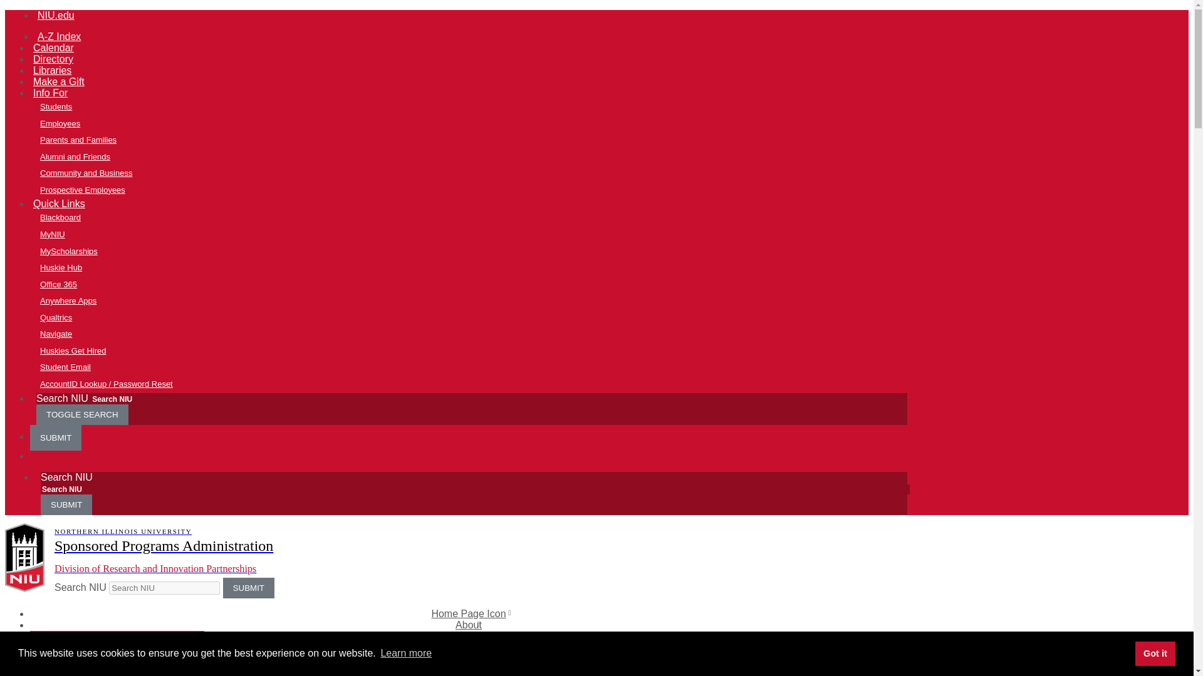  Describe the element at coordinates (127, 662) in the screenshot. I see `Meet Our Staff` at that location.